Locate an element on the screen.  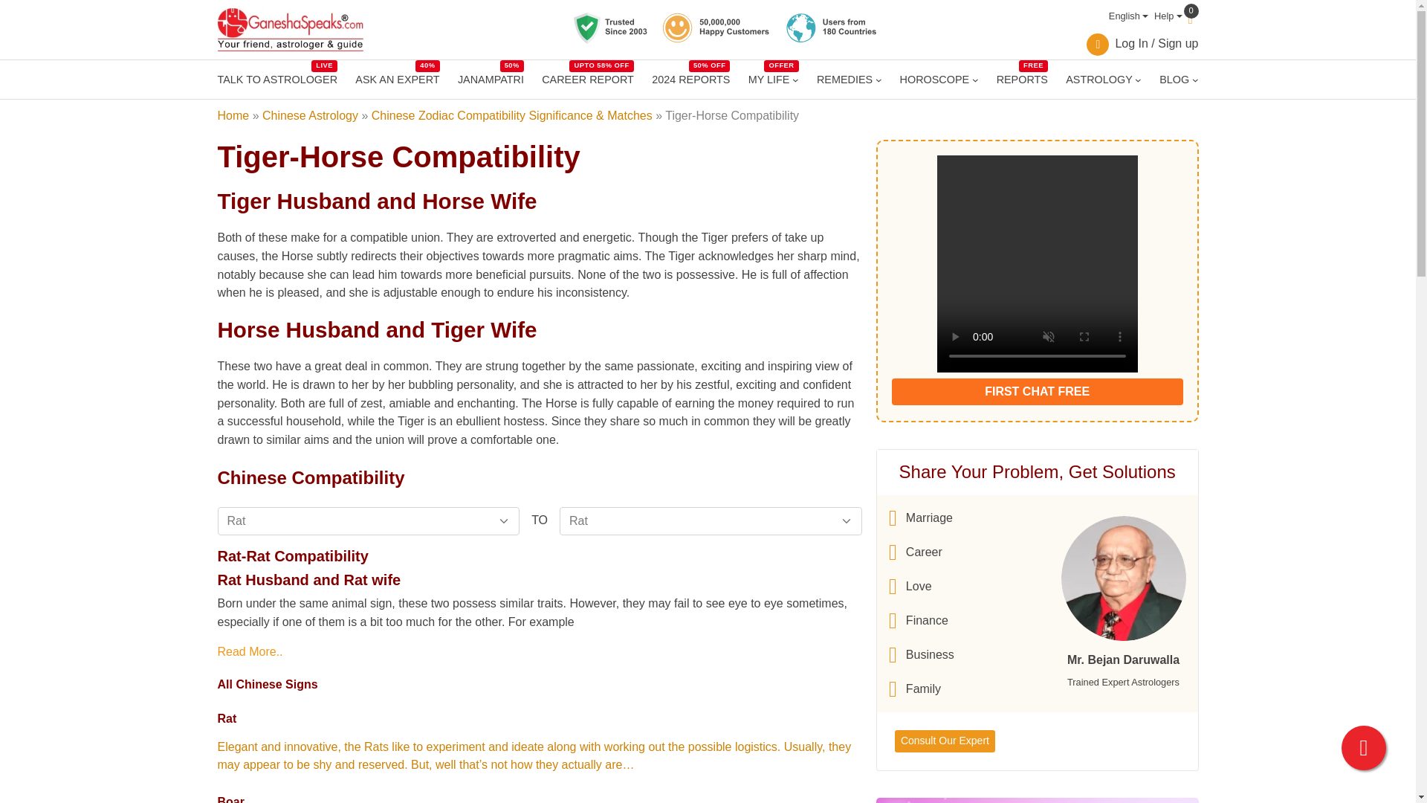
Career is located at coordinates (922, 552).